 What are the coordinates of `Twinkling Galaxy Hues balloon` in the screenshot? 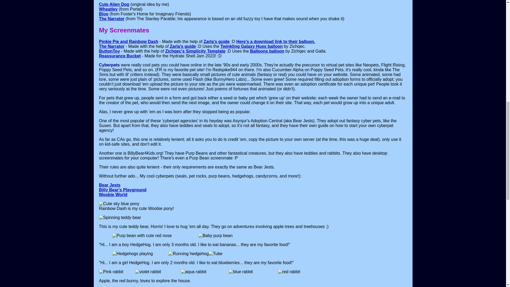 It's located at (251, 46).